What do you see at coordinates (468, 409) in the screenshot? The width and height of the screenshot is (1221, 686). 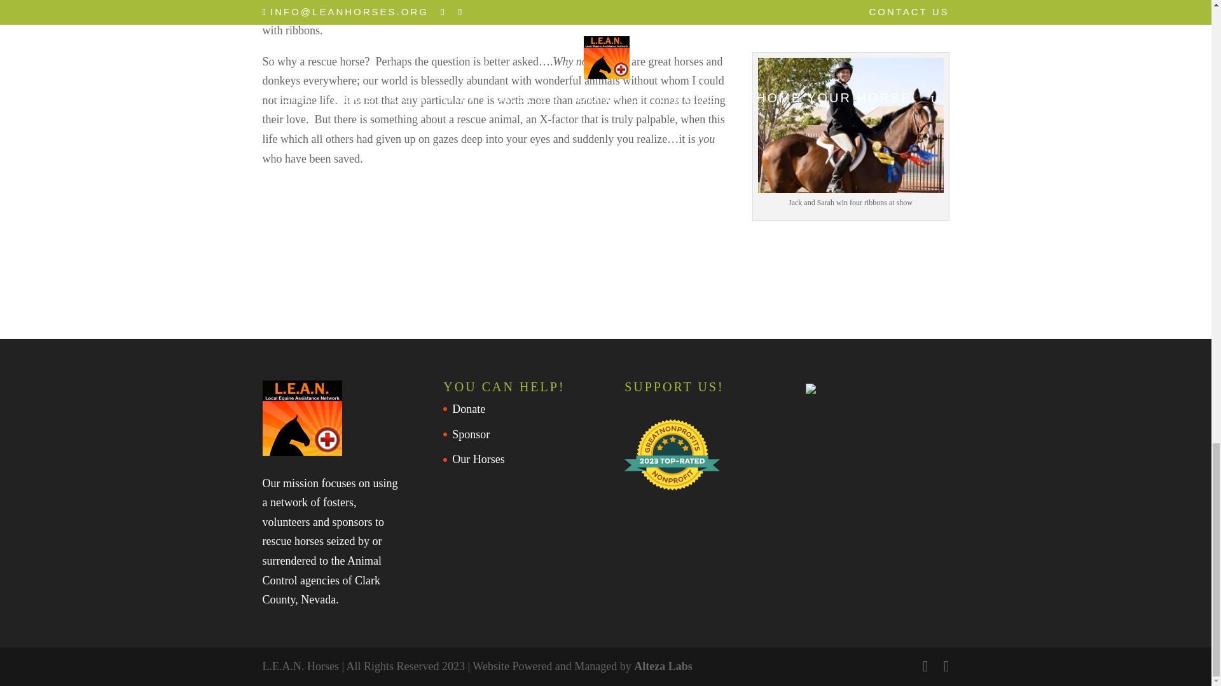 I see `Donate` at bounding box center [468, 409].